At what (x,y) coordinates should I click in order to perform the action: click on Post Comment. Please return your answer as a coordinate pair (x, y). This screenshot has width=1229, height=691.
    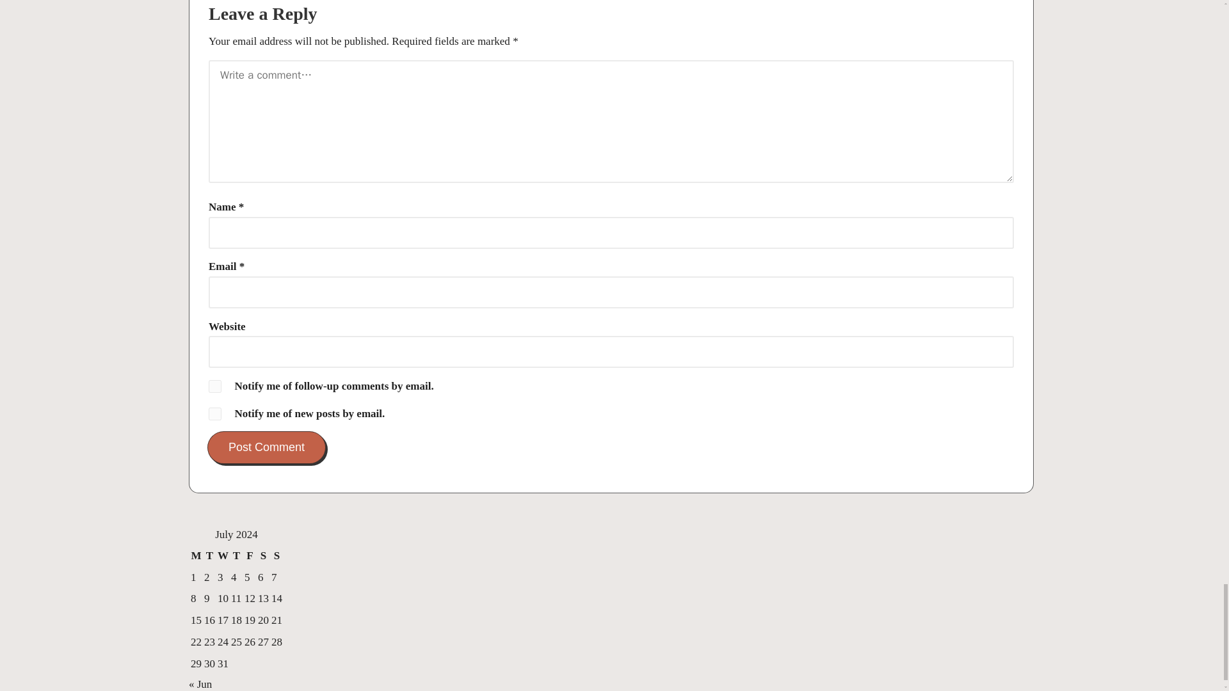
    Looking at the image, I should click on (266, 447).